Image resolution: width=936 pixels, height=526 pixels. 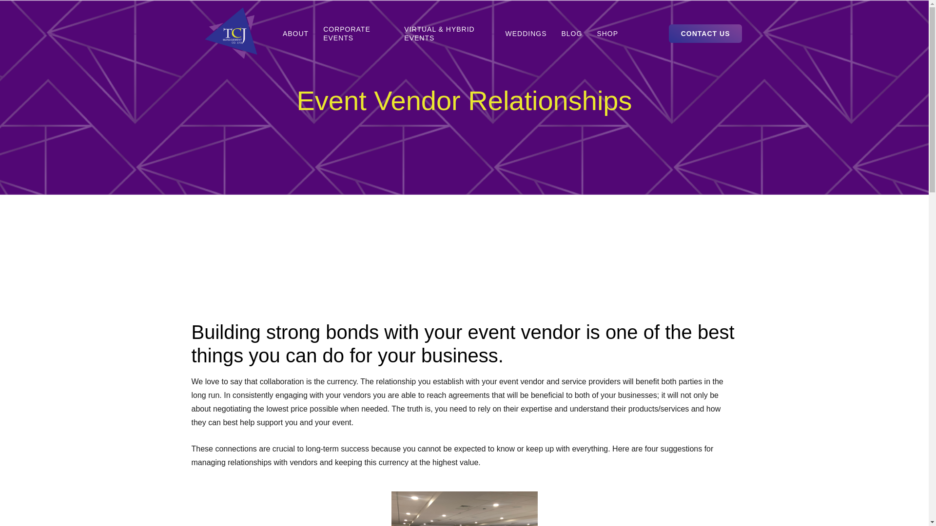 What do you see at coordinates (526, 34) in the screenshot?
I see `WEDDINGS` at bounding box center [526, 34].